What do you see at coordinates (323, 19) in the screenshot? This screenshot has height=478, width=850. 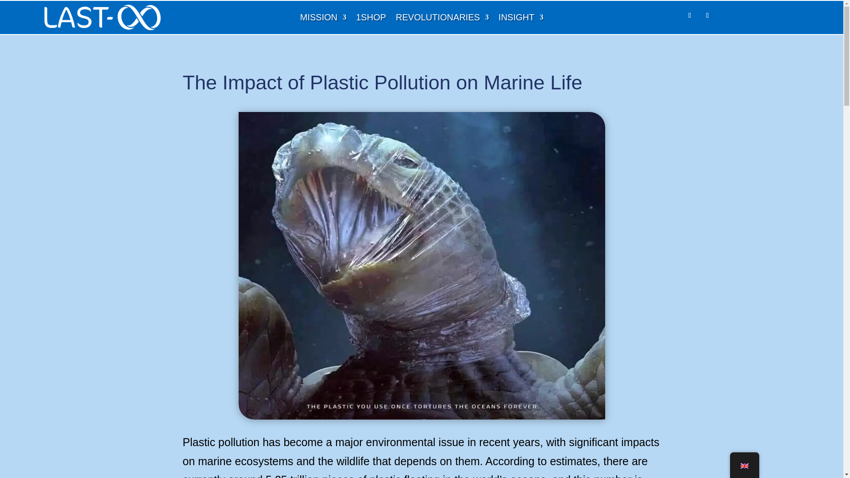 I see `MISSION` at bounding box center [323, 19].